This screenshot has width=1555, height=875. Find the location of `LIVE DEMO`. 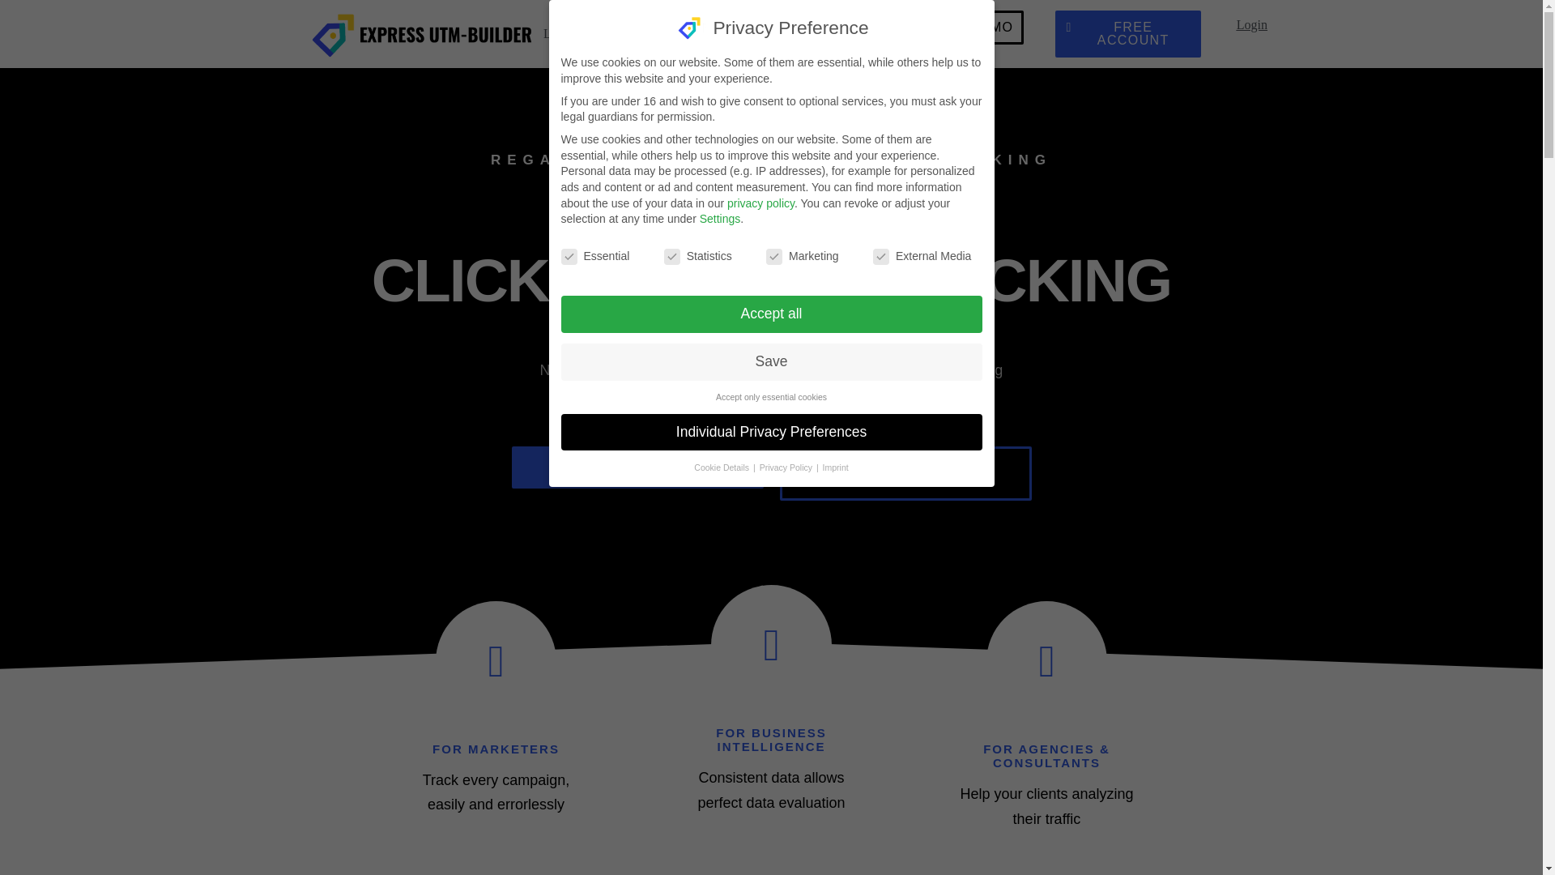

LIVE DEMO is located at coordinates (578, 33).